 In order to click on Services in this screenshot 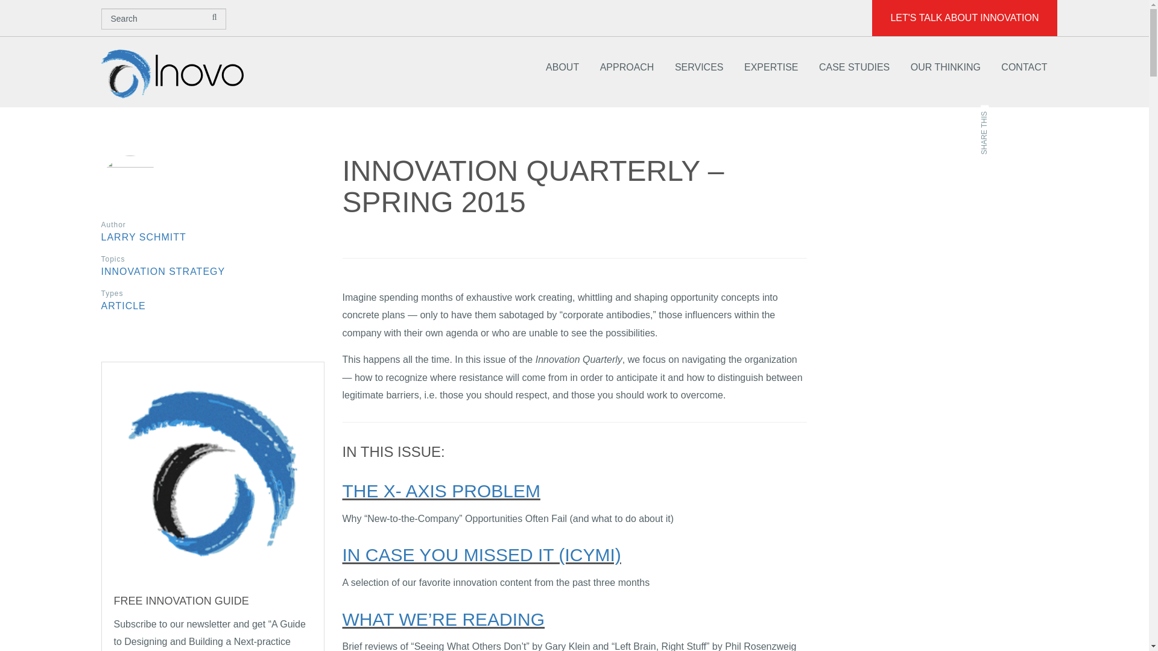, I will do `click(700, 68)`.